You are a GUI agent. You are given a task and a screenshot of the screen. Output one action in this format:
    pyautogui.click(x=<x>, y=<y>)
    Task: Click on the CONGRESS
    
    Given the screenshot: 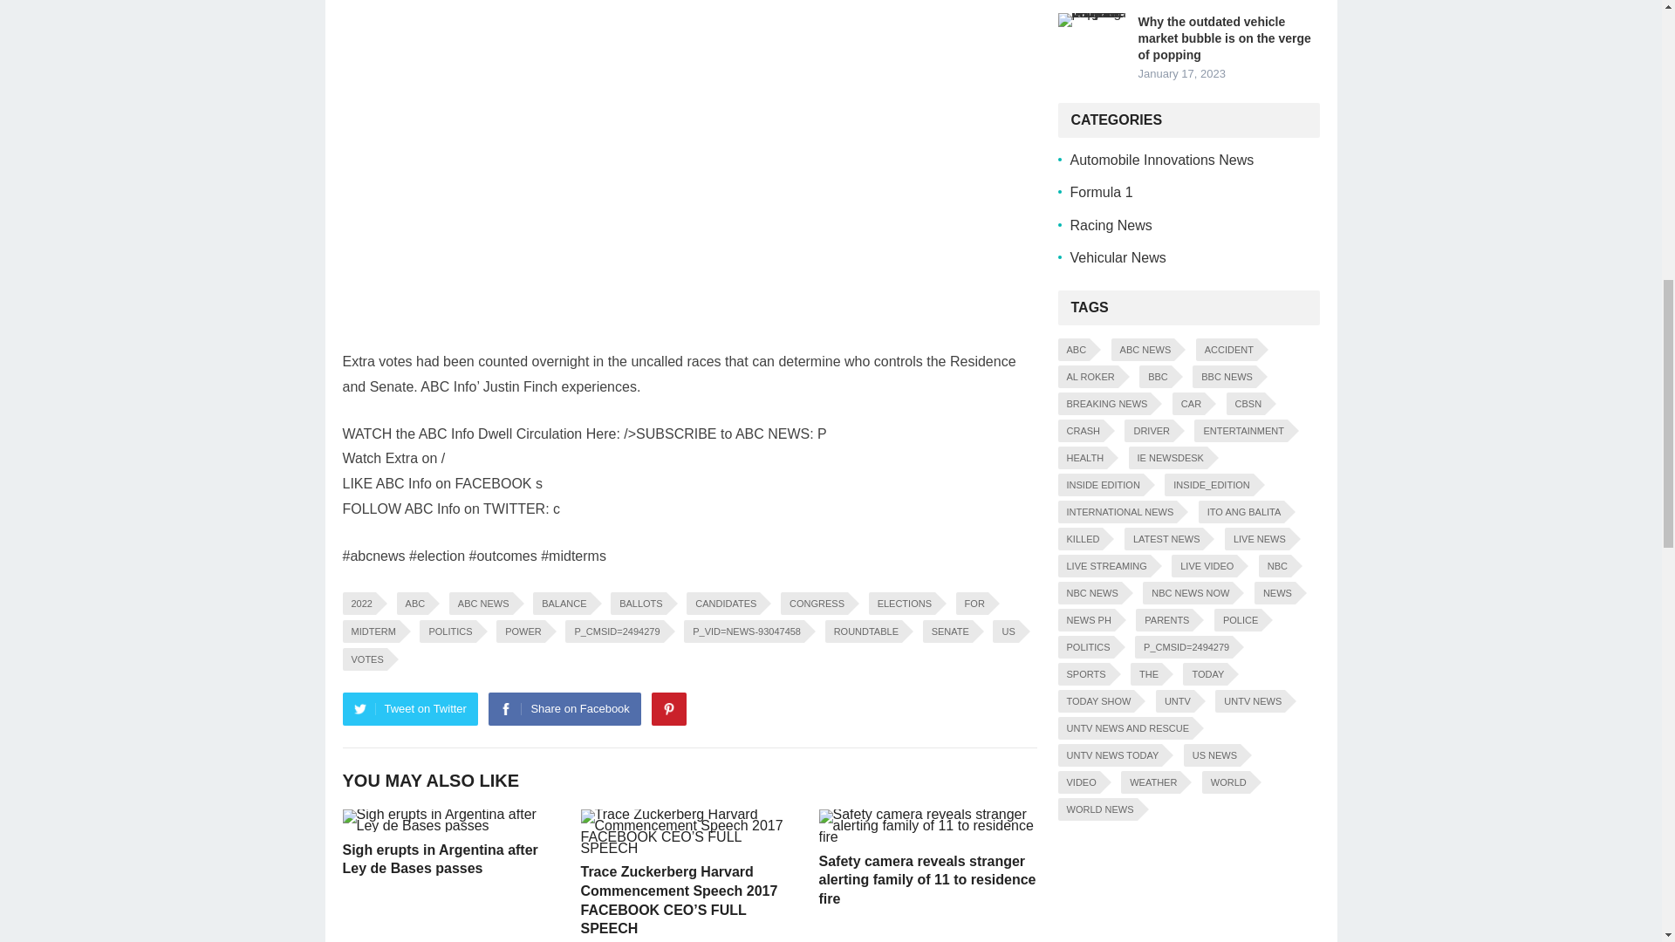 What is the action you would take?
    pyautogui.click(x=813, y=604)
    